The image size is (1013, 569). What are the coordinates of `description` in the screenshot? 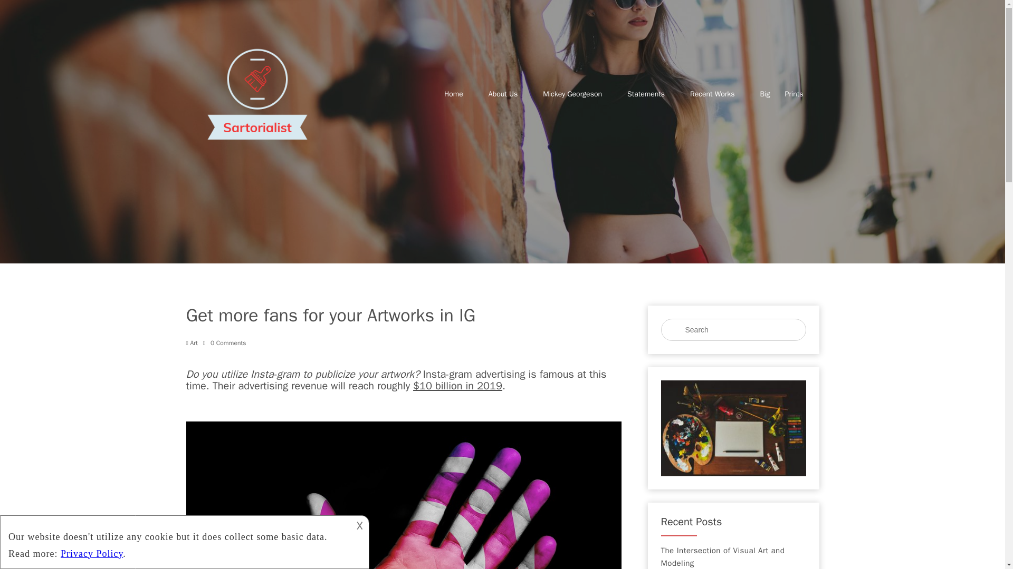 It's located at (175, 542).